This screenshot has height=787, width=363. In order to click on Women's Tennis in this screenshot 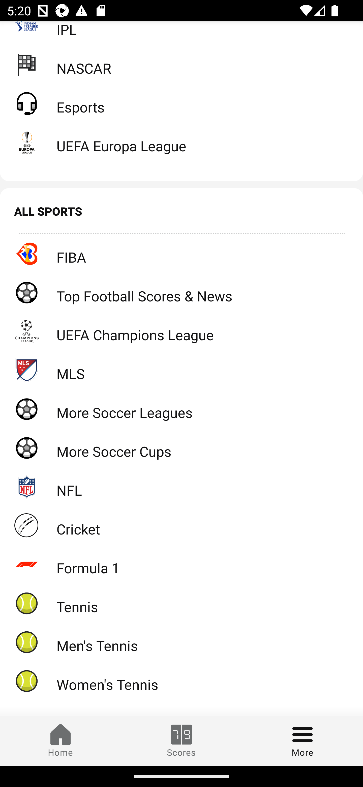, I will do `click(181, 681)`.